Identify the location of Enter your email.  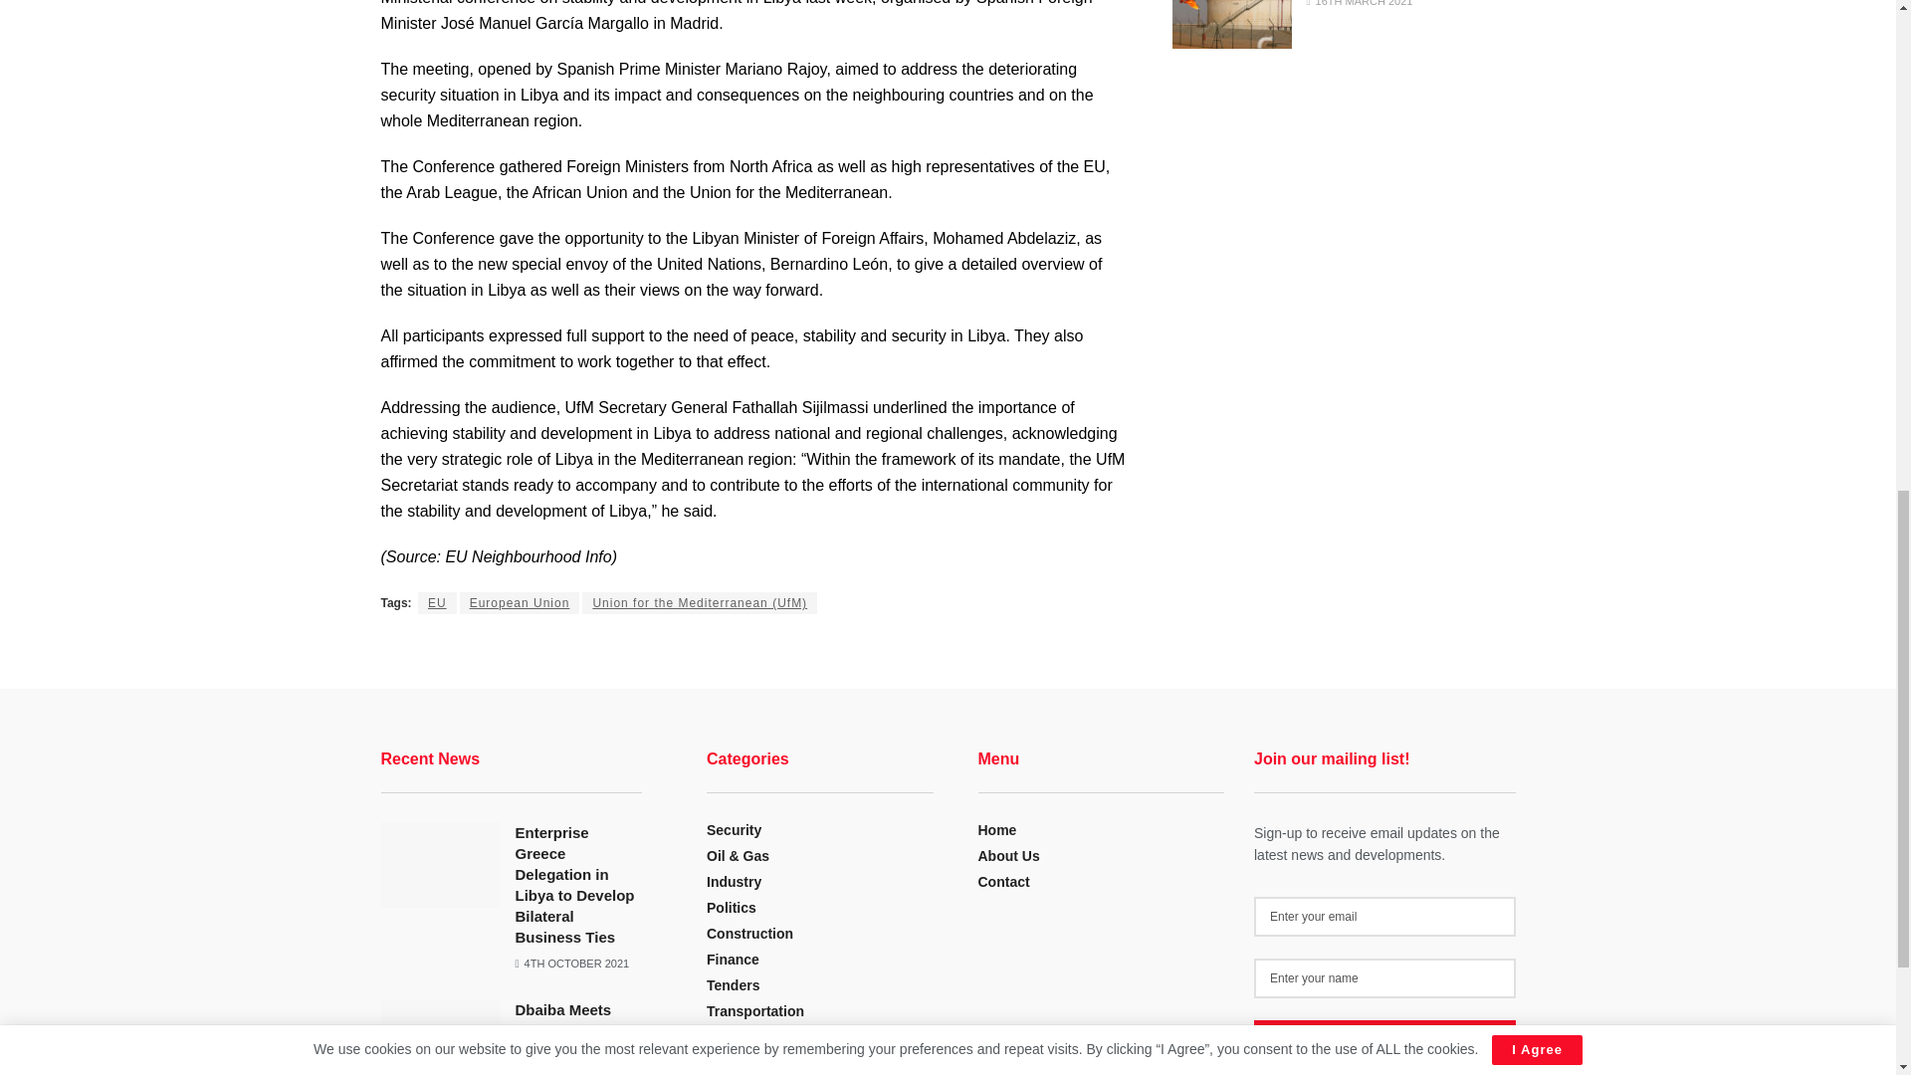
(1383, 916).